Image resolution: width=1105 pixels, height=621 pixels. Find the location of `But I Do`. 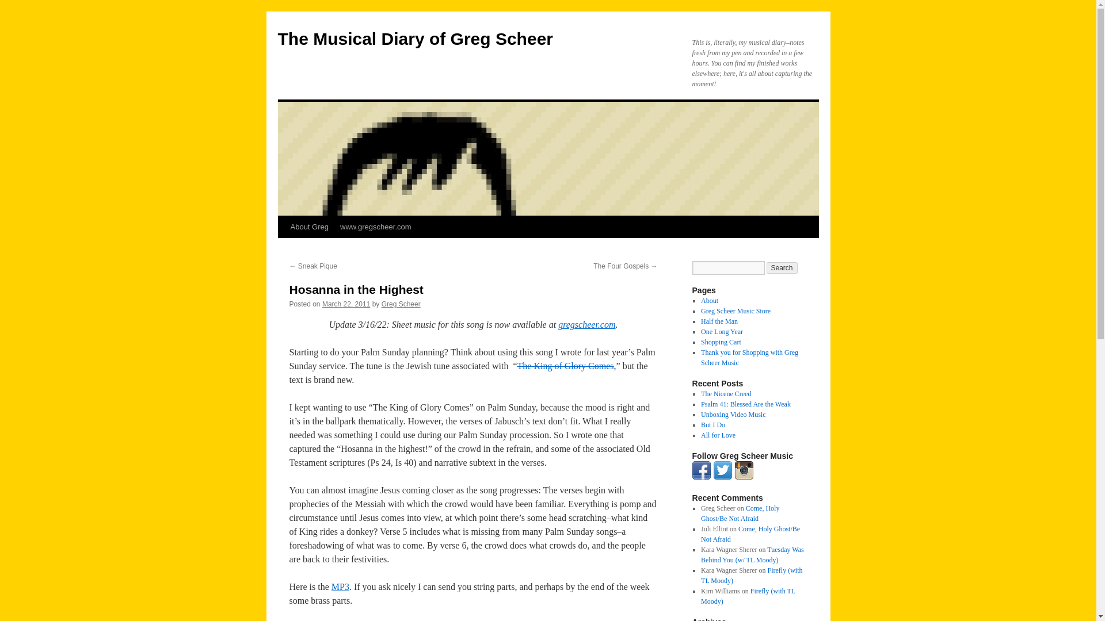

But I Do is located at coordinates (712, 425).